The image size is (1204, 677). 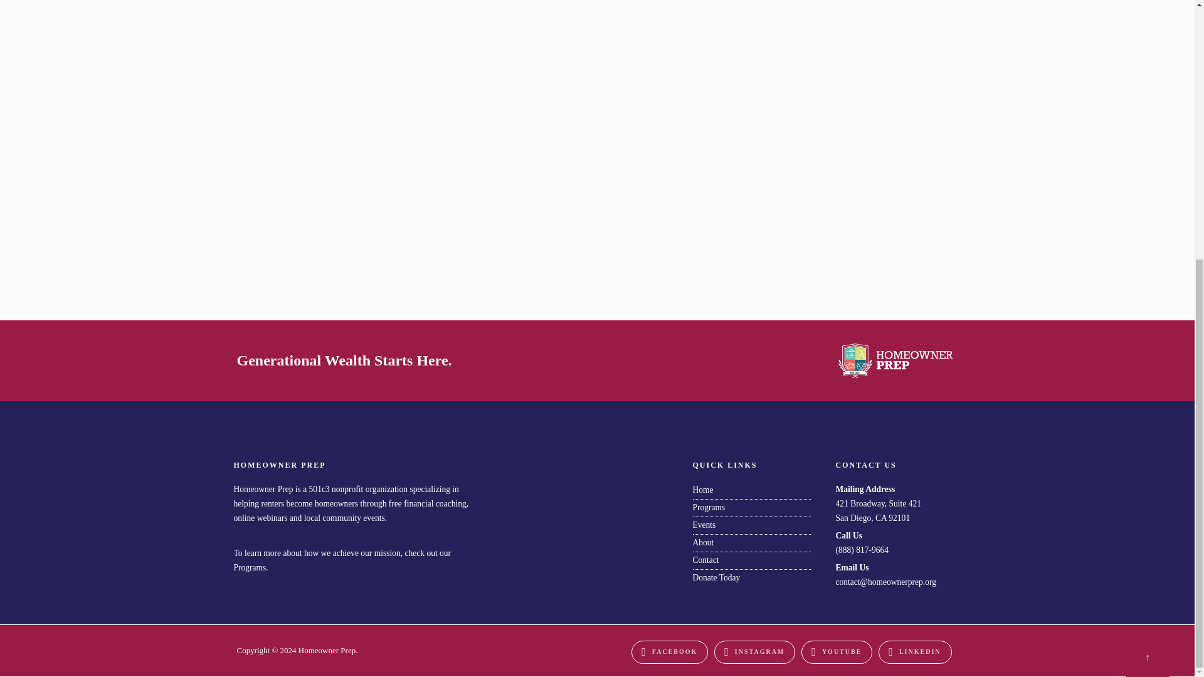 What do you see at coordinates (669, 652) in the screenshot?
I see `Facebook` at bounding box center [669, 652].